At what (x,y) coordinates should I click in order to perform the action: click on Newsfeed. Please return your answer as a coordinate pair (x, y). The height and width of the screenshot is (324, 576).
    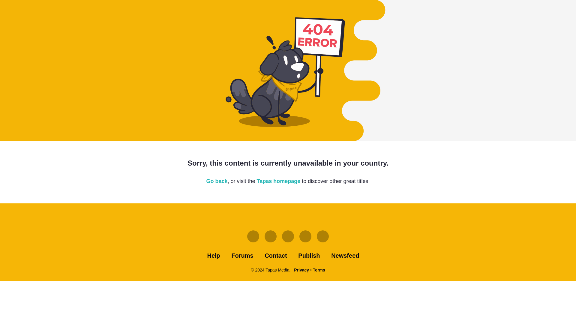
    Looking at the image, I should click on (345, 256).